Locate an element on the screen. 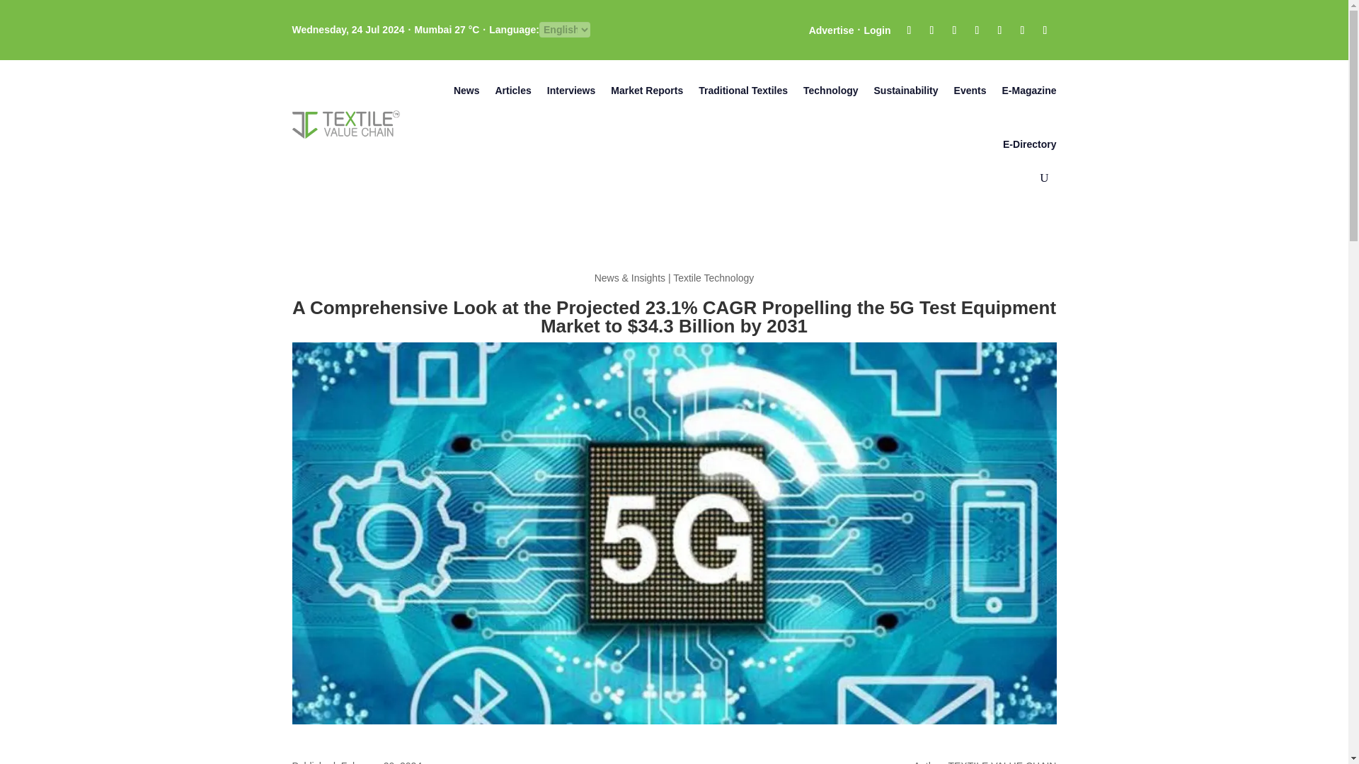  Follow on WhatsApp is located at coordinates (1044, 30).